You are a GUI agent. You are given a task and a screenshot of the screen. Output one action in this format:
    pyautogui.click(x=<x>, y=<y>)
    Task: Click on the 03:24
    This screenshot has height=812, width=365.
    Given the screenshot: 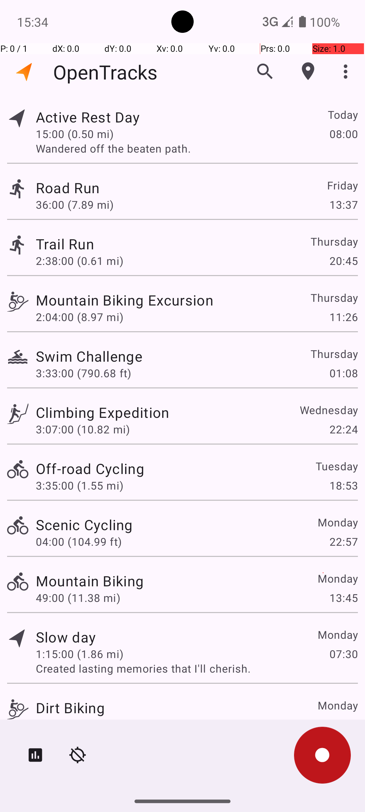 What is the action you would take?
    pyautogui.click(x=343, y=725)
    